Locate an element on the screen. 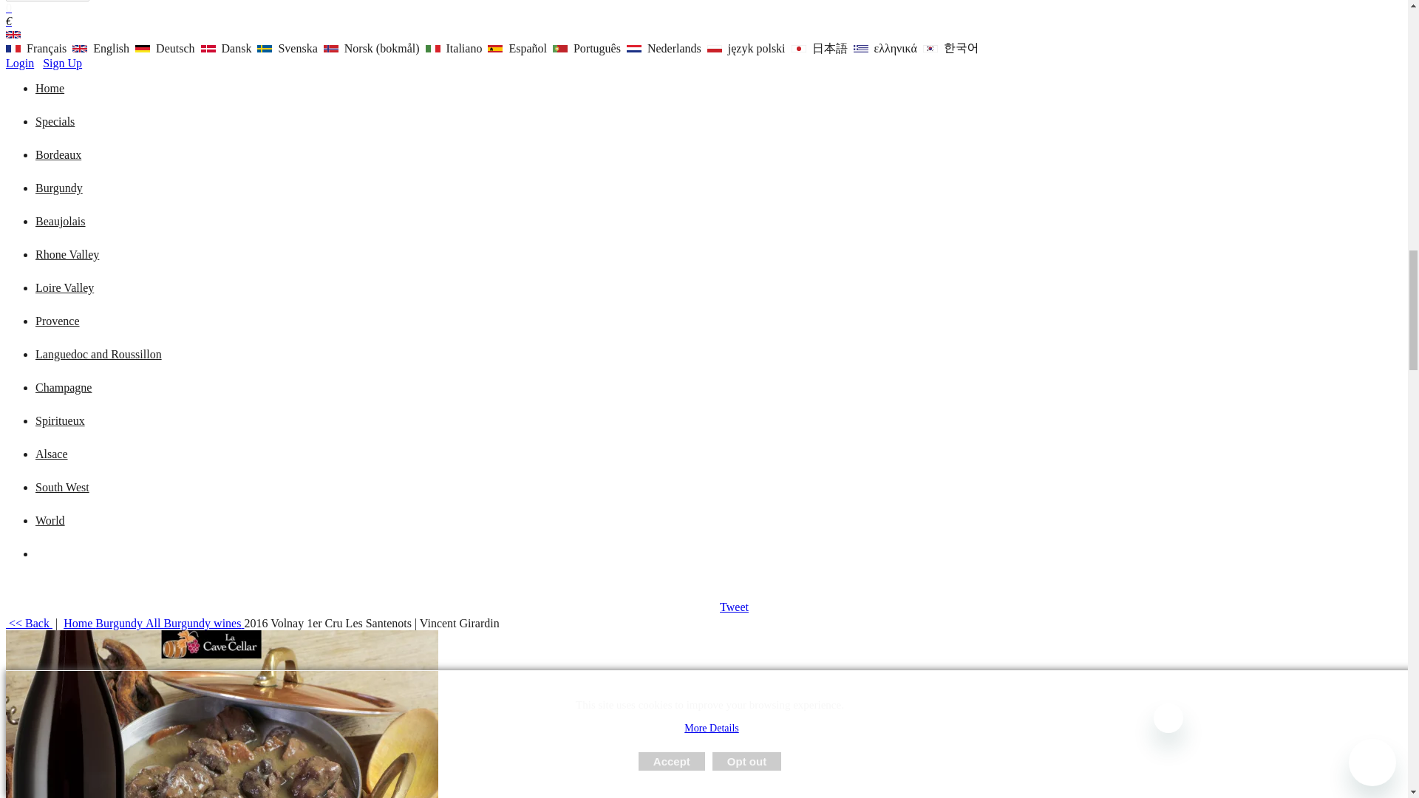 The width and height of the screenshot is (1419, 798).  English  is located at coordinates (102, 49).